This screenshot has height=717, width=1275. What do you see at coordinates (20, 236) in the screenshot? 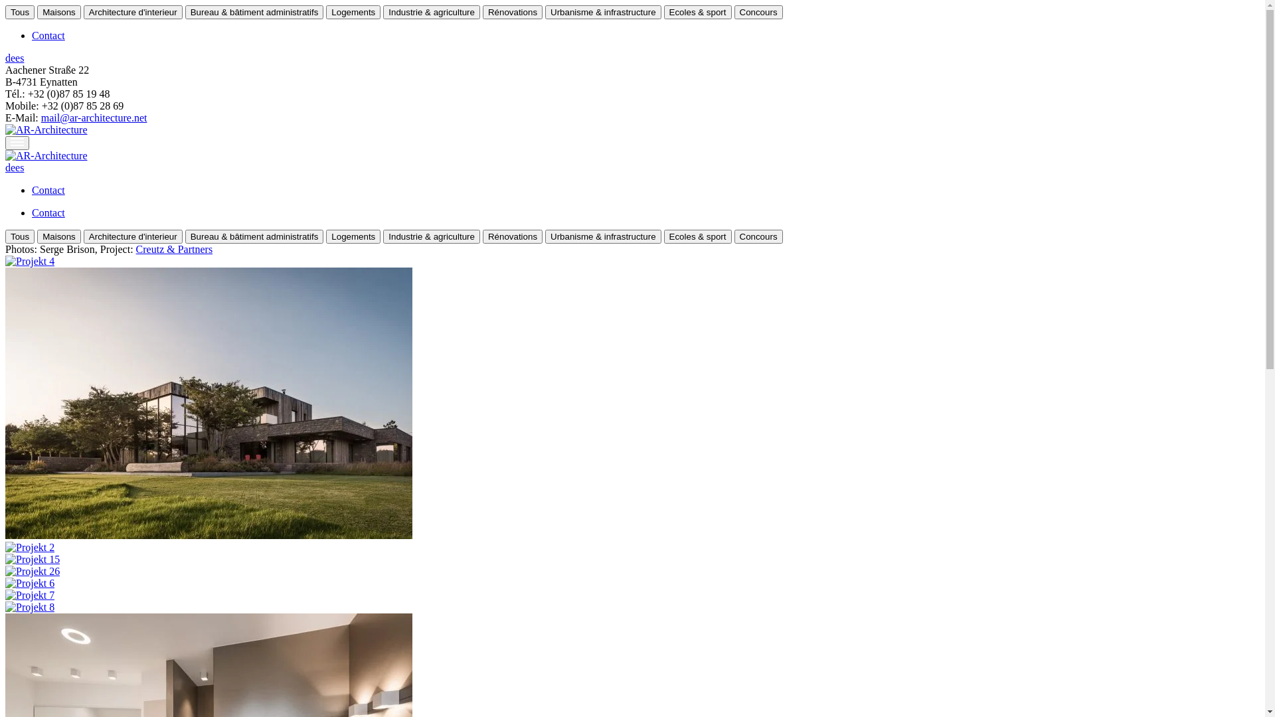
I see `Tous` at bounding box center [20, 236].